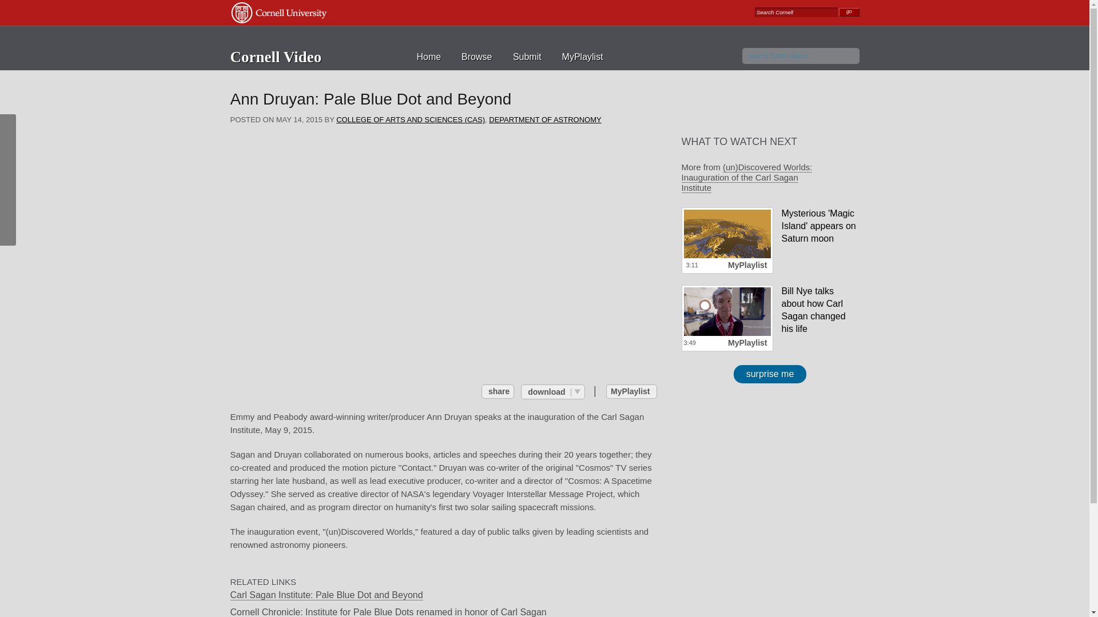 The width and height of the screenshot is (1098, 617). What do you see at coordinates (770, 374) in the screenshot?
I see `Take a chance and see what you get...` at bounding box center [770, 374].